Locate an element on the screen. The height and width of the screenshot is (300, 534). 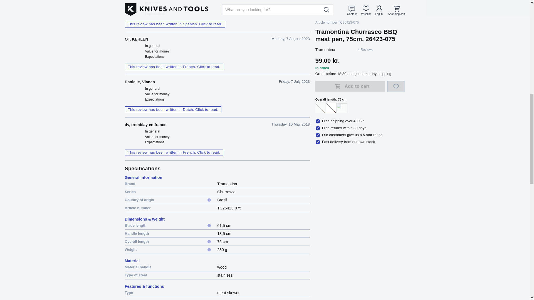
This review has been written in French. Click to read. is located at coordinates (174, 67).